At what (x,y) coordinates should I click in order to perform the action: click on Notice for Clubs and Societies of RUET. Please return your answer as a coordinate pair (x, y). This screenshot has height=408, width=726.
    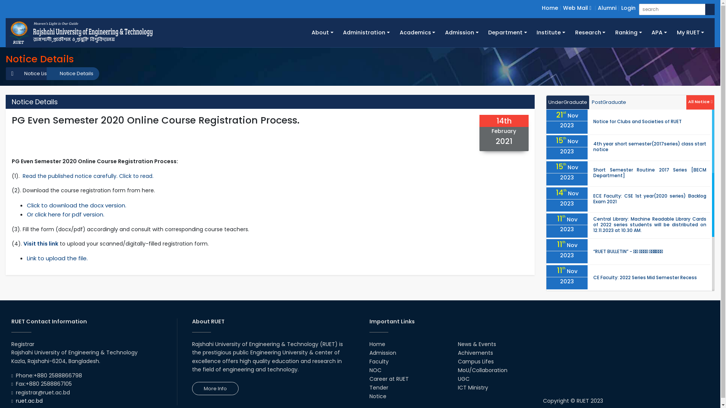
    Looking at the image, I should click on (638, 122).